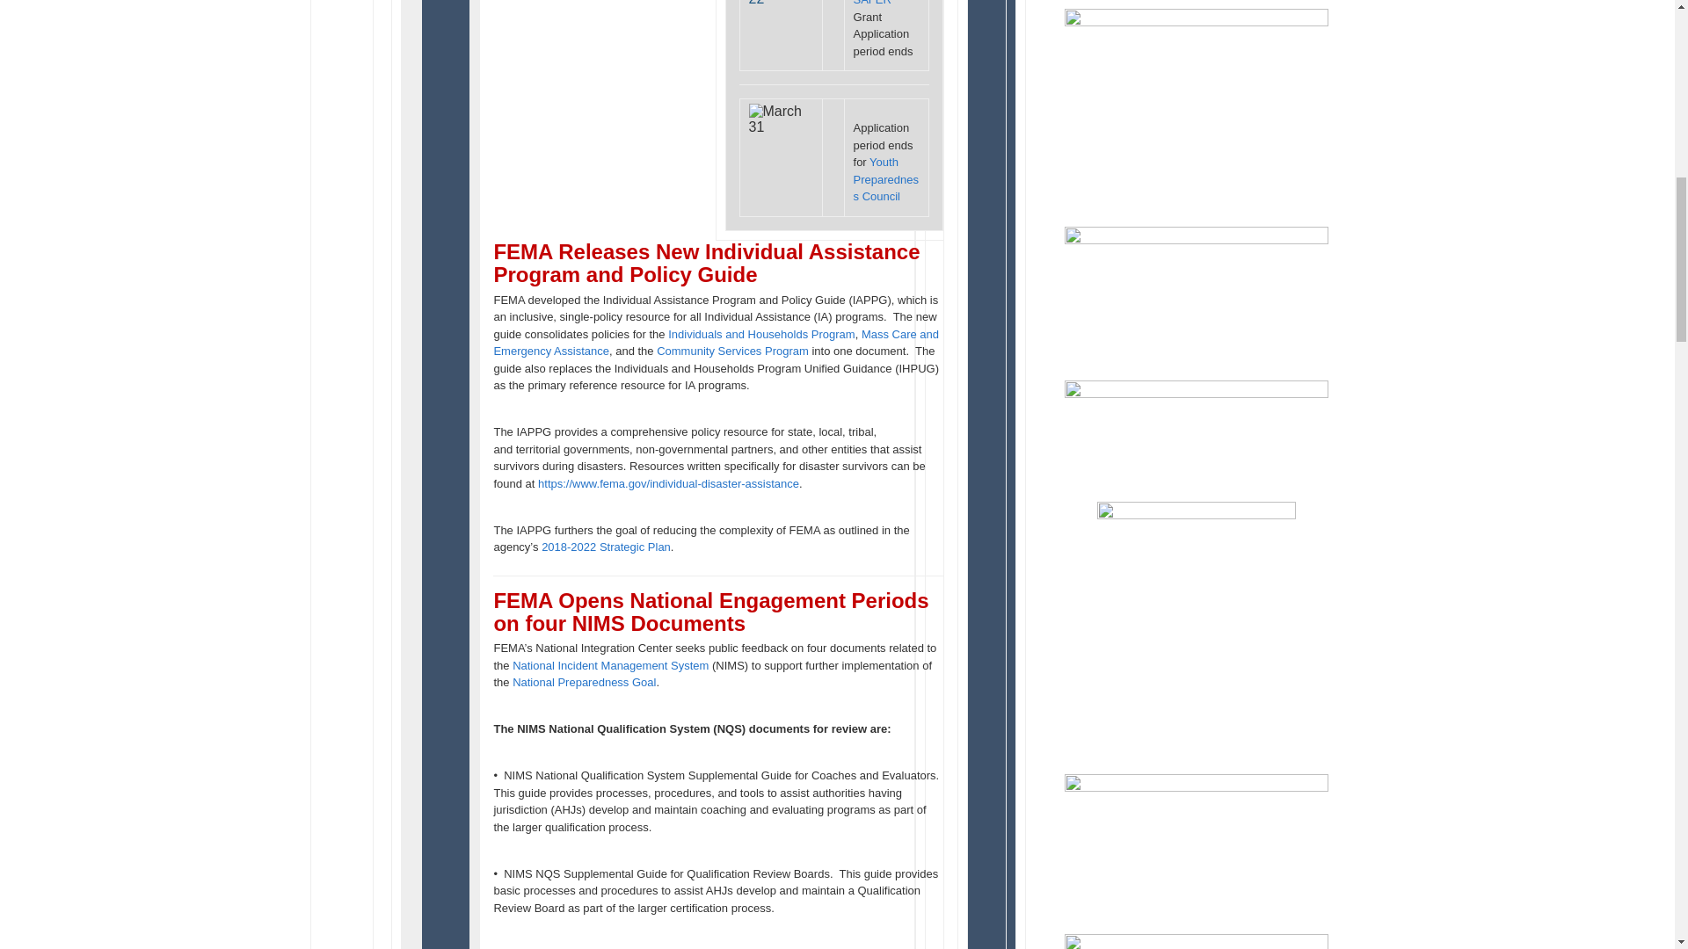  I want to click on Youth Preparedness Council, so click(886, 179).